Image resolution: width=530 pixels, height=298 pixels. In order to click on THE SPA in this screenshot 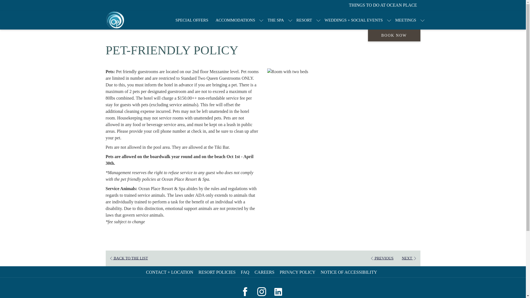, I will do `click(275, 20)`.